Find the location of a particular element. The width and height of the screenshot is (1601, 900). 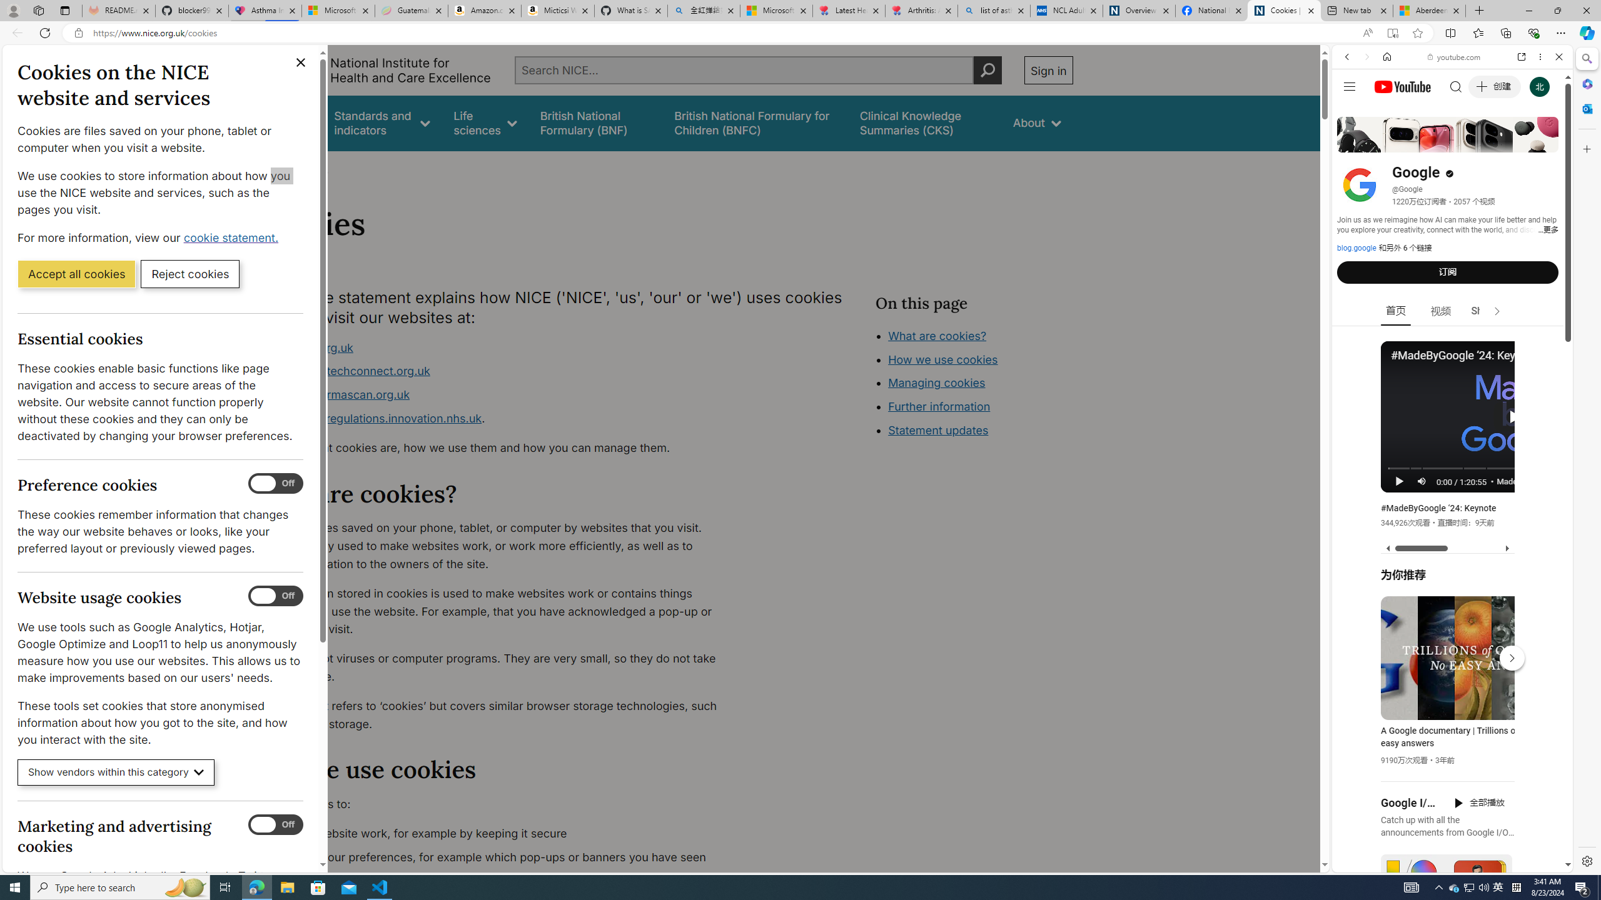

Show More Music is located at coordinates (1528, 341).